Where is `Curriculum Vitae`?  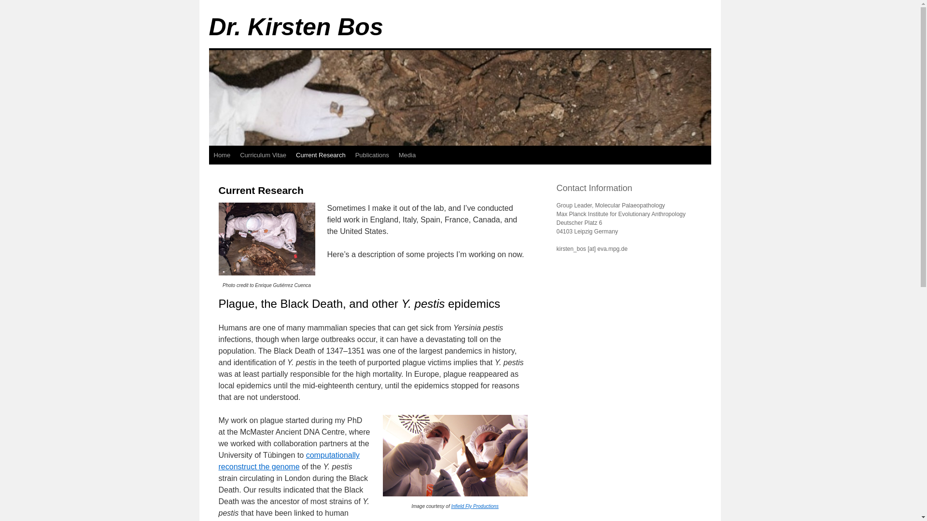 Curriculum Vitae is located at coordinates (263, 155).